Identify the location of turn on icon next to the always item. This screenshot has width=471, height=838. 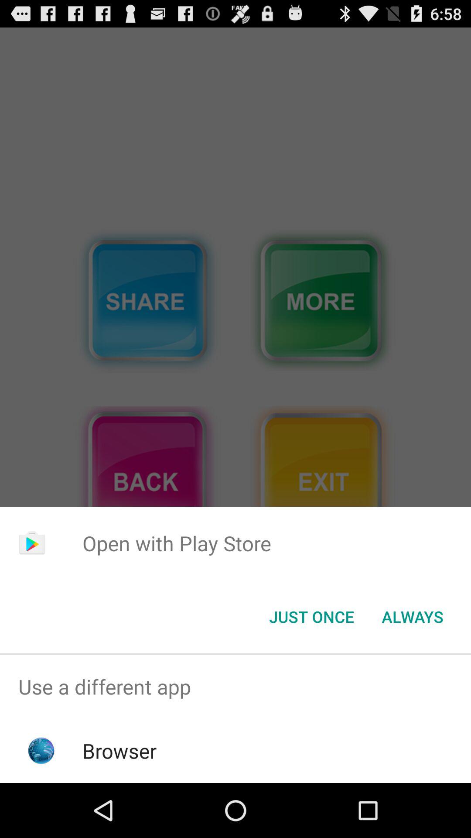
(311, 617).